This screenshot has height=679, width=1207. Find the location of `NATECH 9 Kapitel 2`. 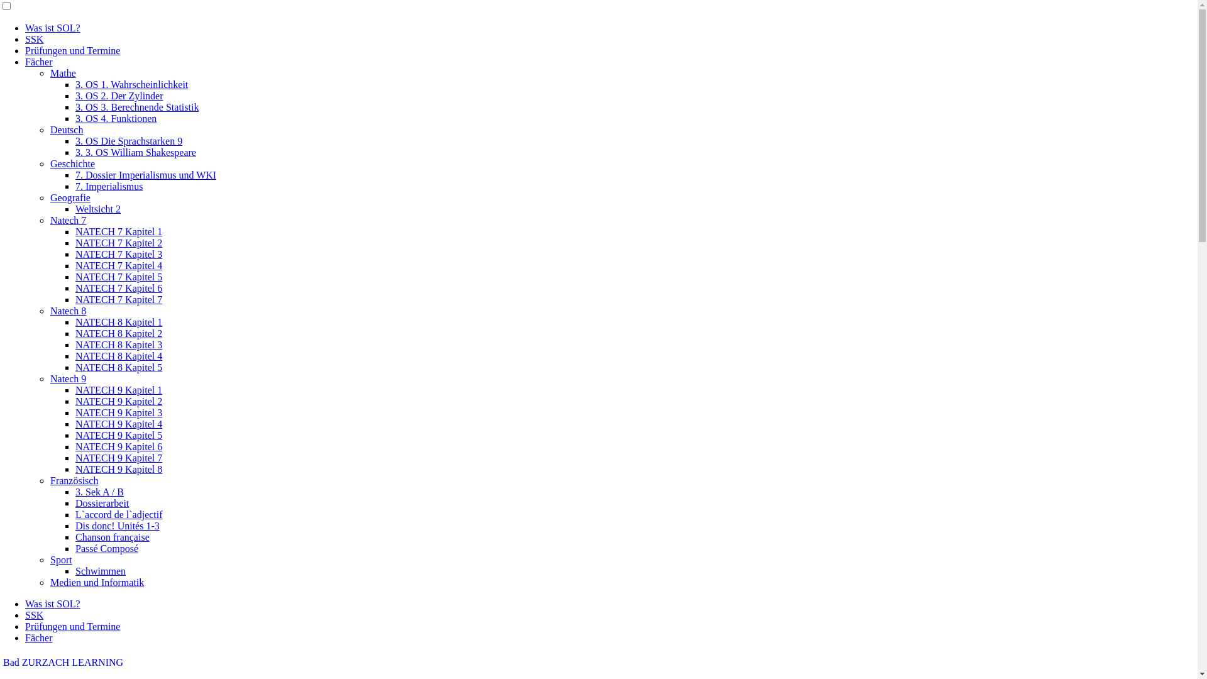

NATECH 9 Kapitel 2 is located at coordinates (119, 401).